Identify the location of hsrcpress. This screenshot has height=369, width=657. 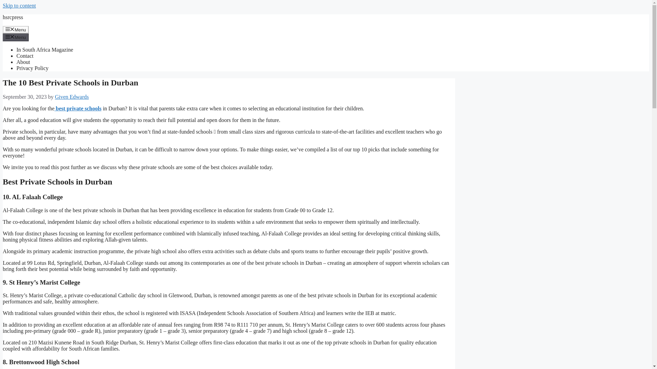
(13, 17).